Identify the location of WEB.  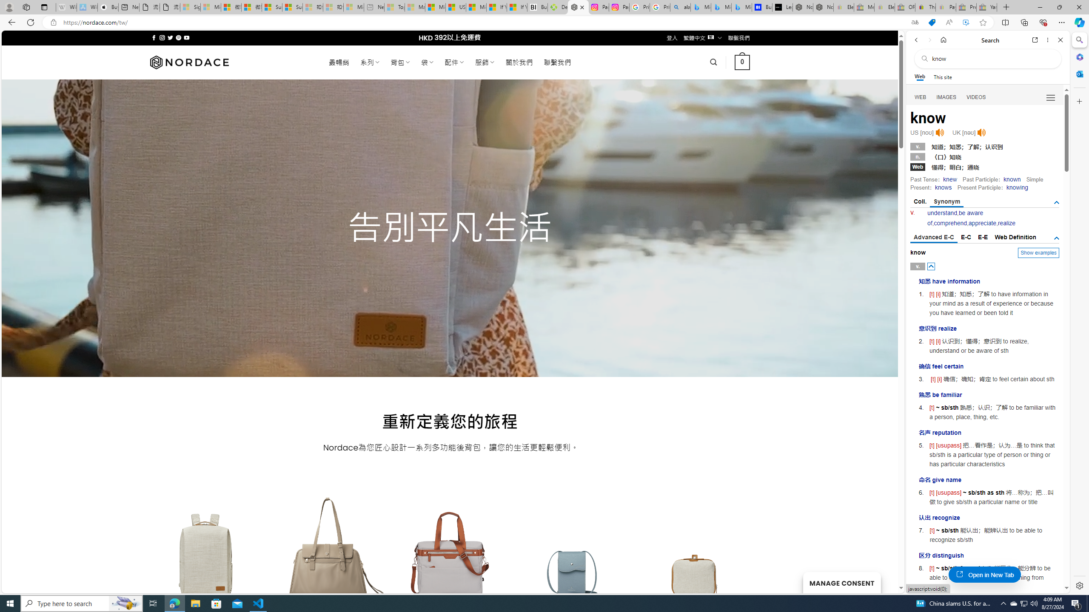
(921, 97).